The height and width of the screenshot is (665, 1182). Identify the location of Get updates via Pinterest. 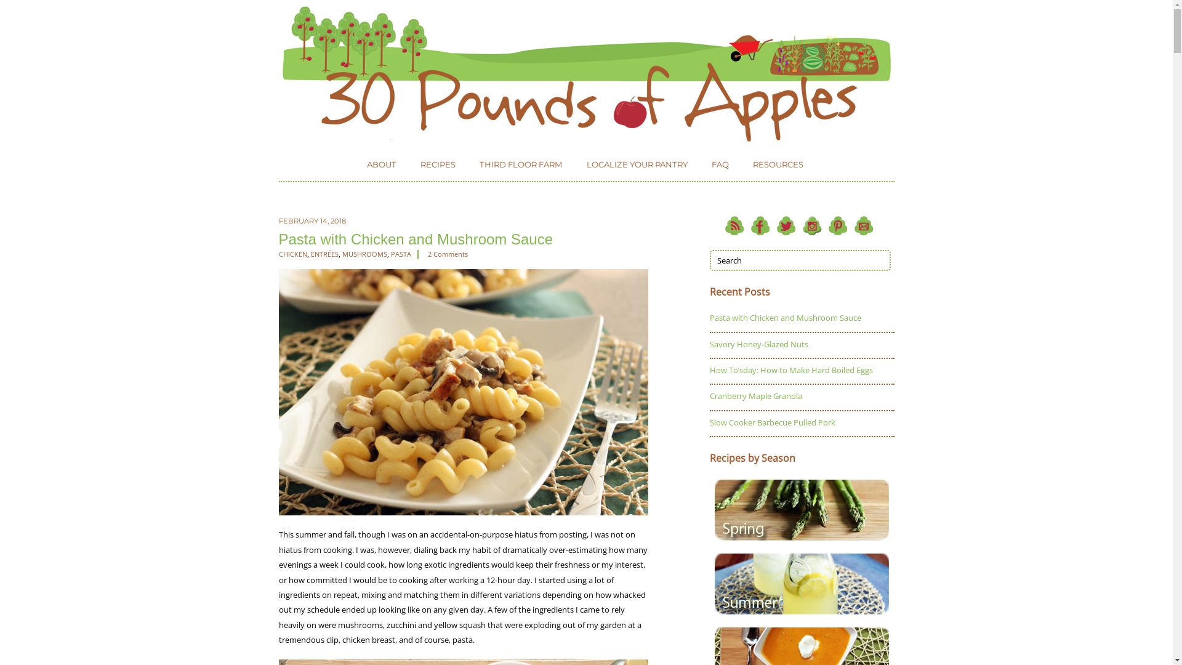
(837, 226).